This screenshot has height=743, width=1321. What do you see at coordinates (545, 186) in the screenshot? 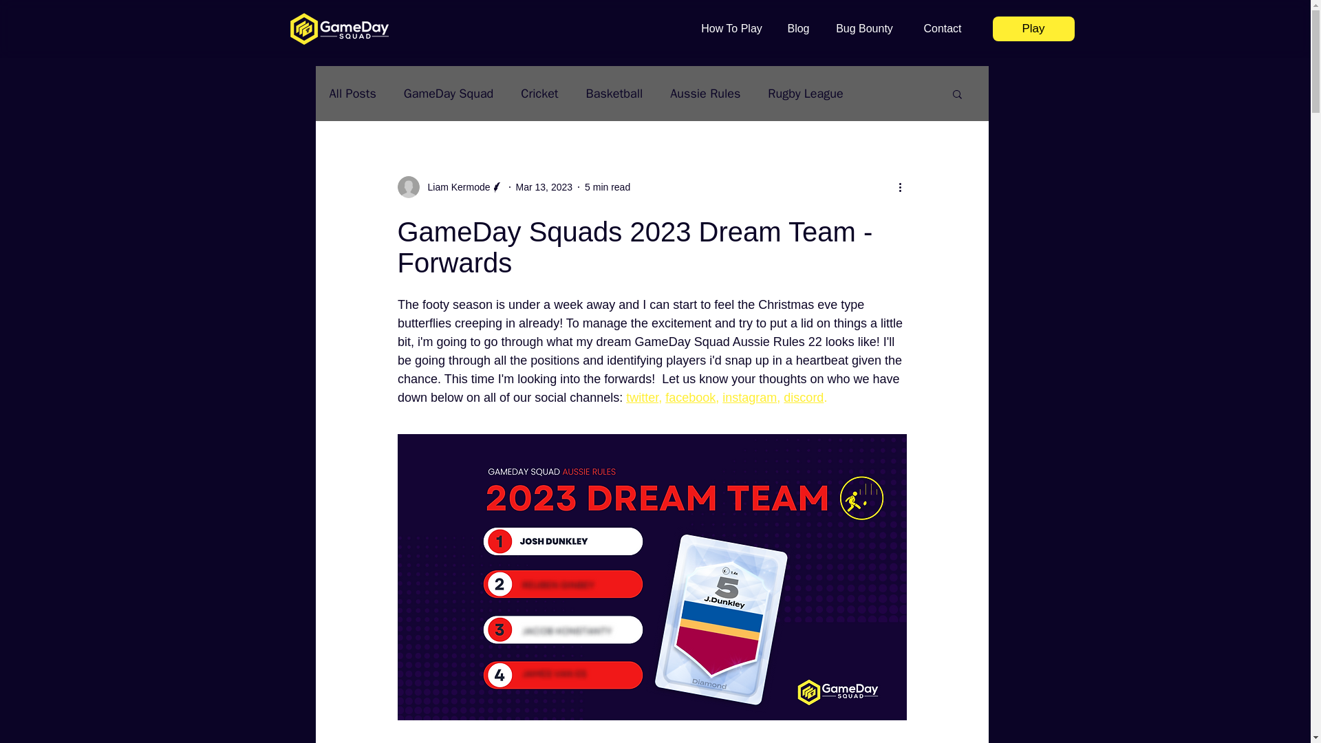
I see `Mar 13, 2023` at bounding box center [545, 186].